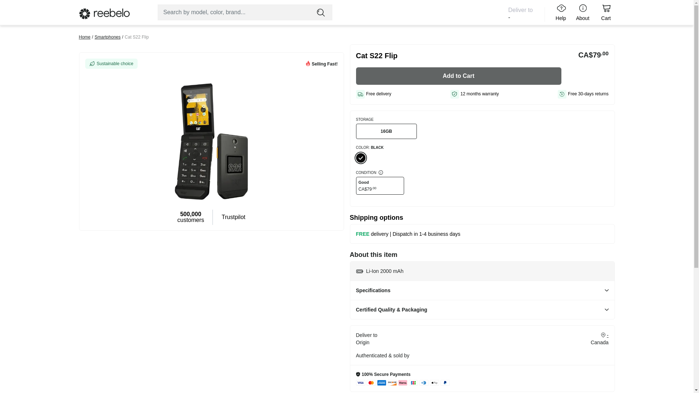 The image size is (699, 393). Describe the element at coordinates (605, 12) in the screenshot. I see `Cart` at that location.